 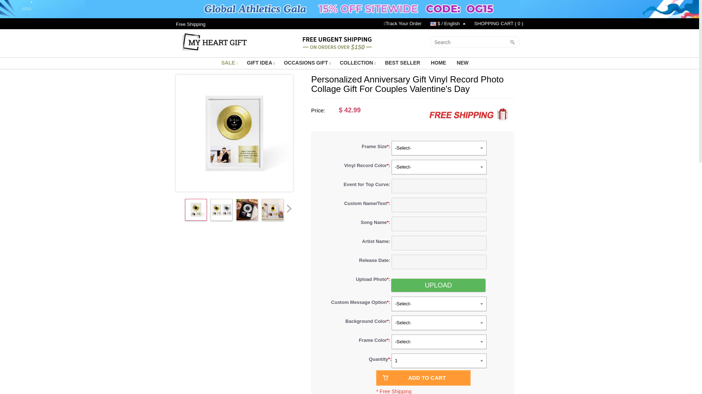 I want to click on Search, so click(x=469, y=42).